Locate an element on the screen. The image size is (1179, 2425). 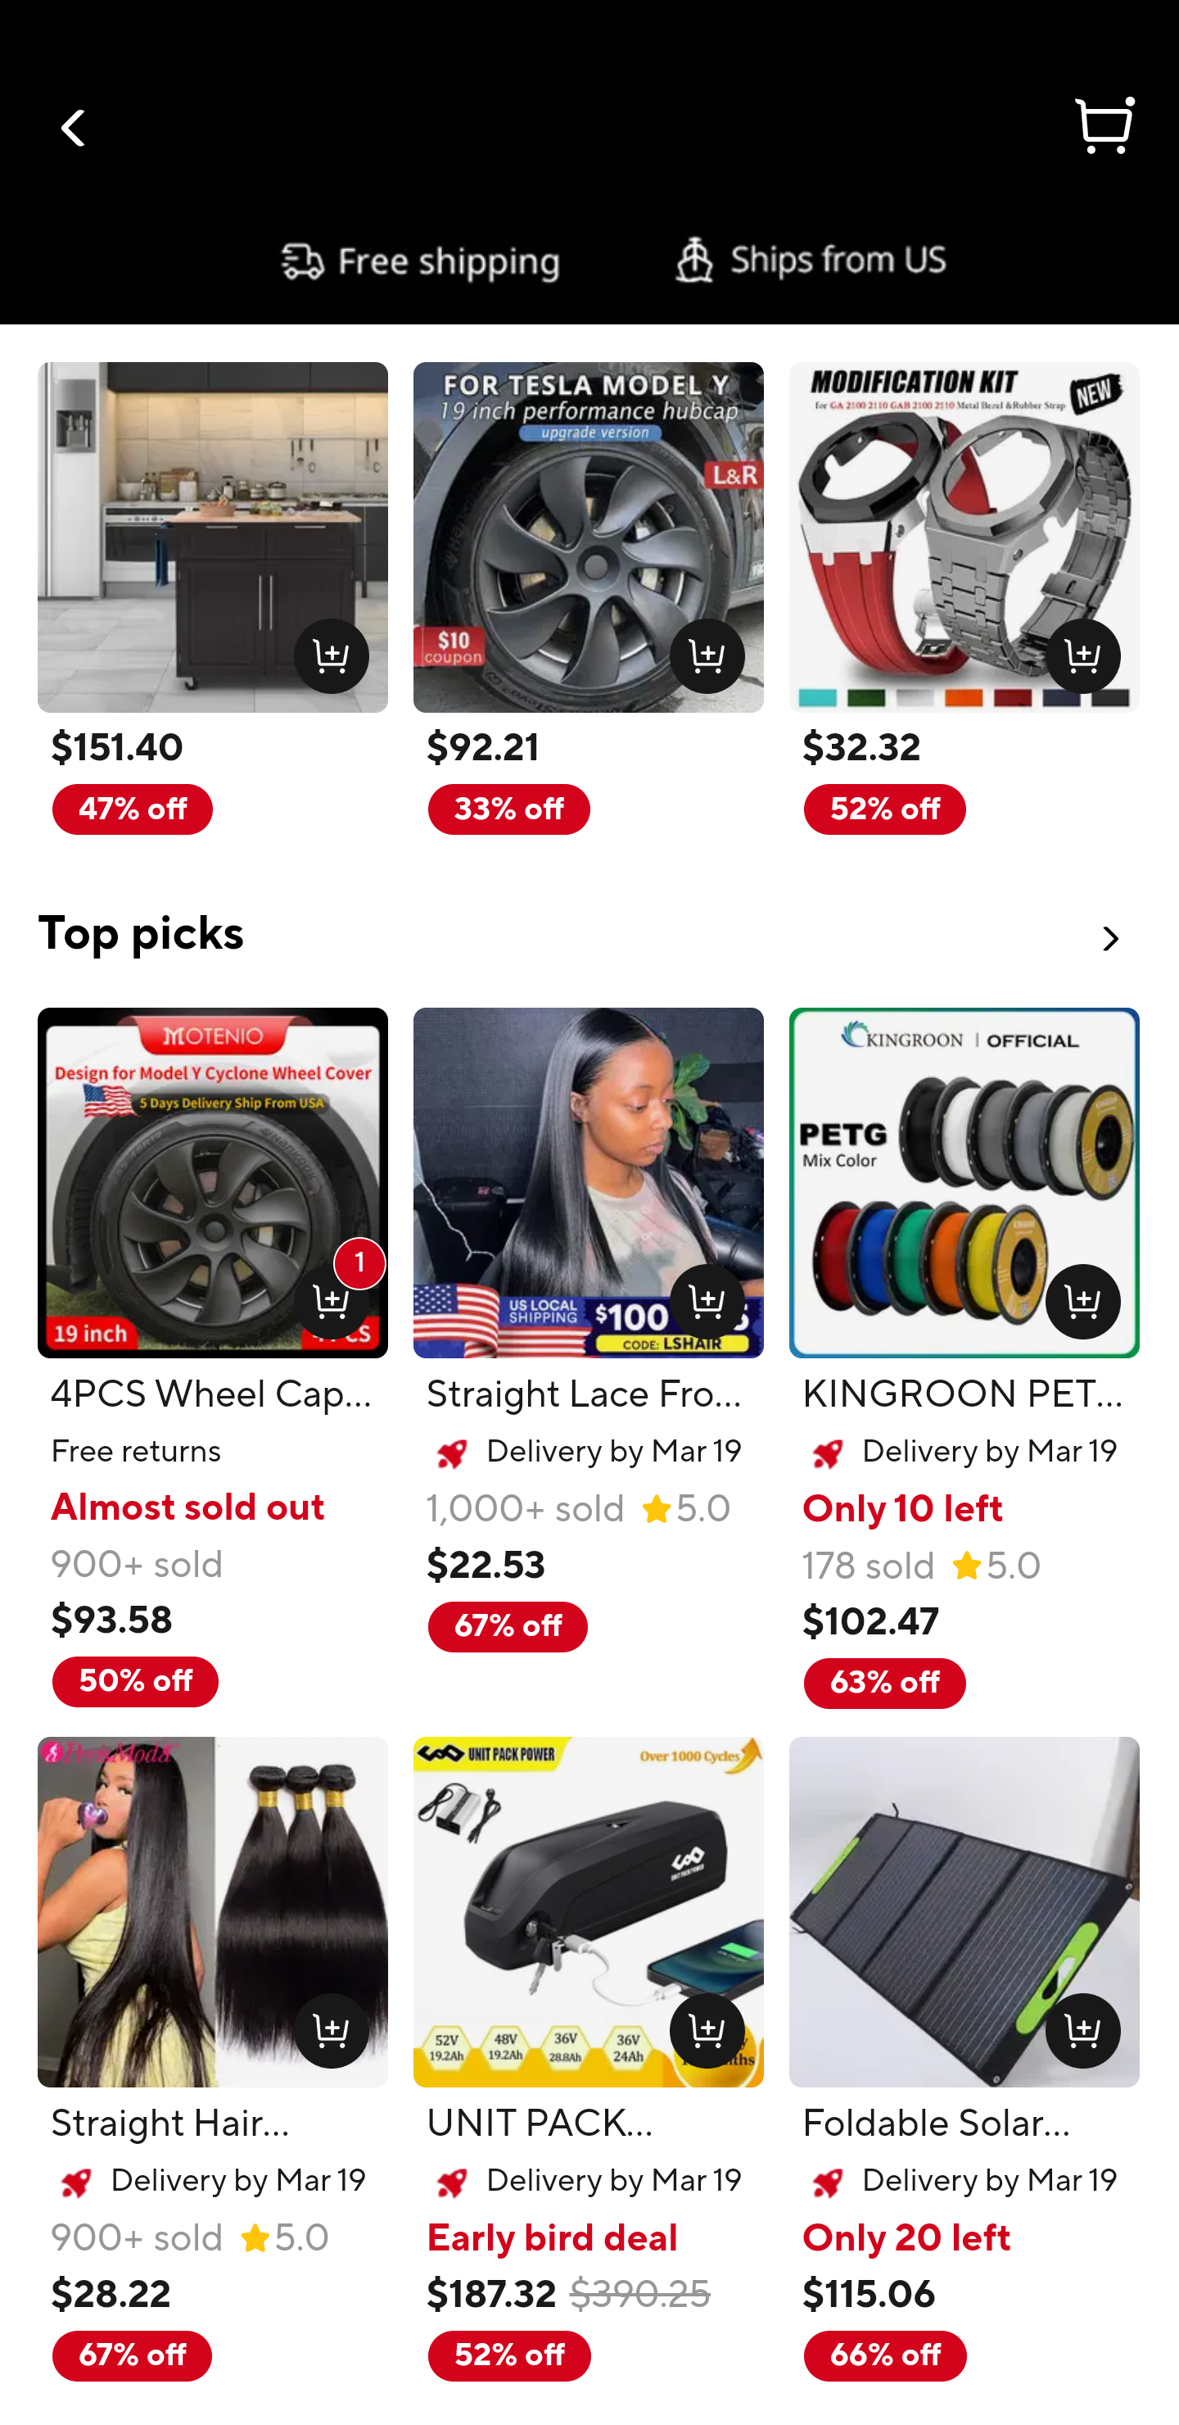
128x128.png_ is located at coordinates (701, 1294).